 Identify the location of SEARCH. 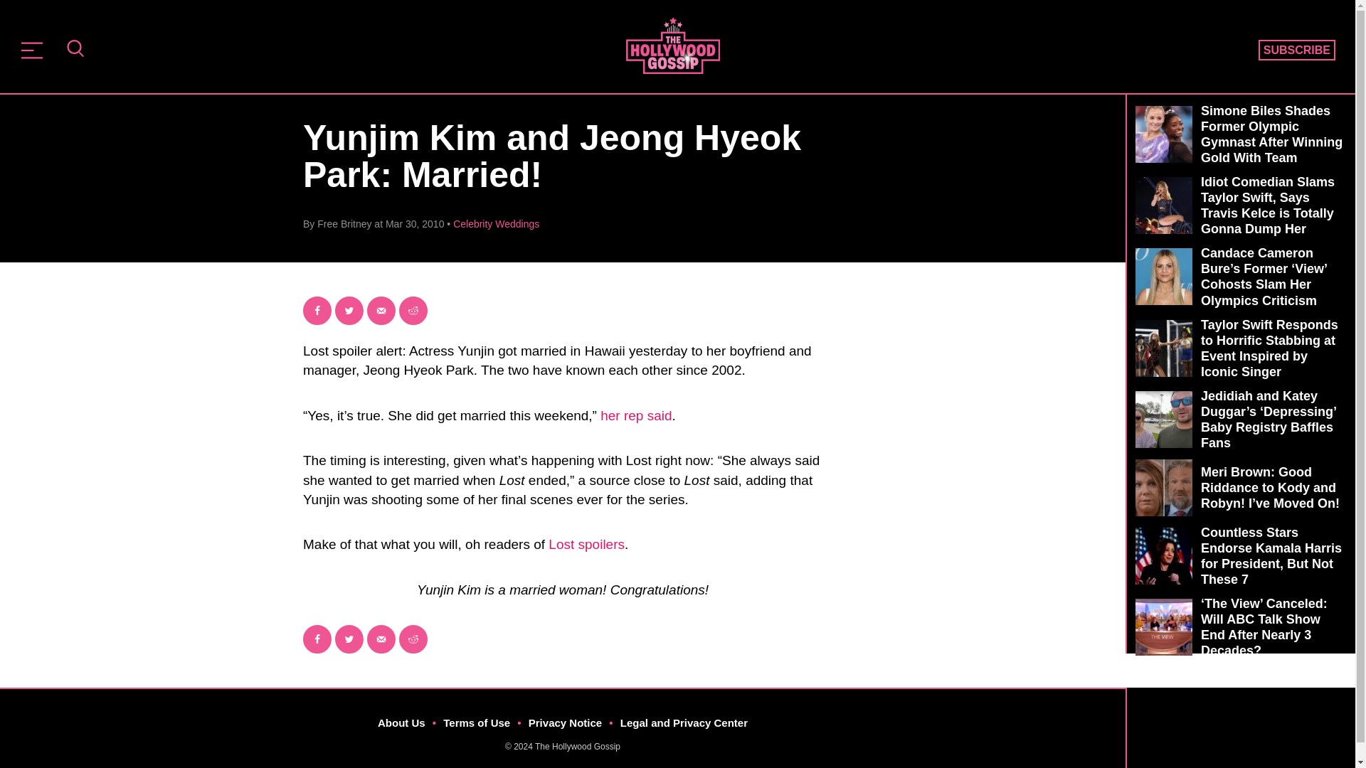
(75, 50).